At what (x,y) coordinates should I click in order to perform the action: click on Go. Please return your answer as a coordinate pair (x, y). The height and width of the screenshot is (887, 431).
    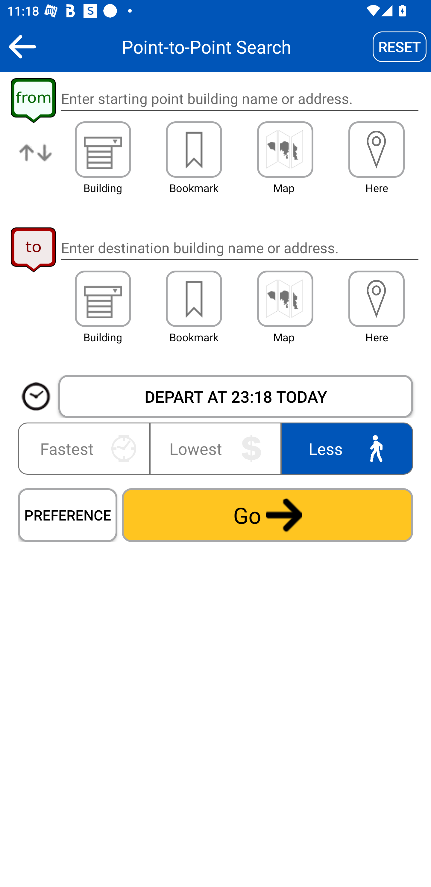
    Looking at the image, I should click on (267, 515).